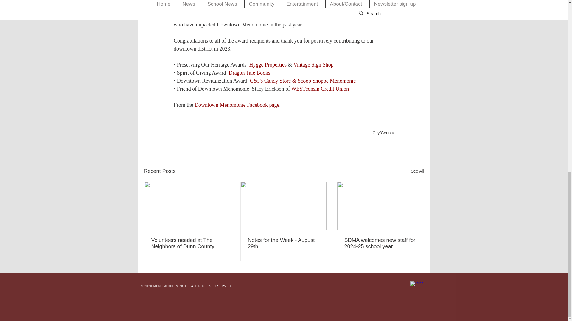 The image size is (572, 321). I want to click on Dragon Tale Books, so click(249, 73).